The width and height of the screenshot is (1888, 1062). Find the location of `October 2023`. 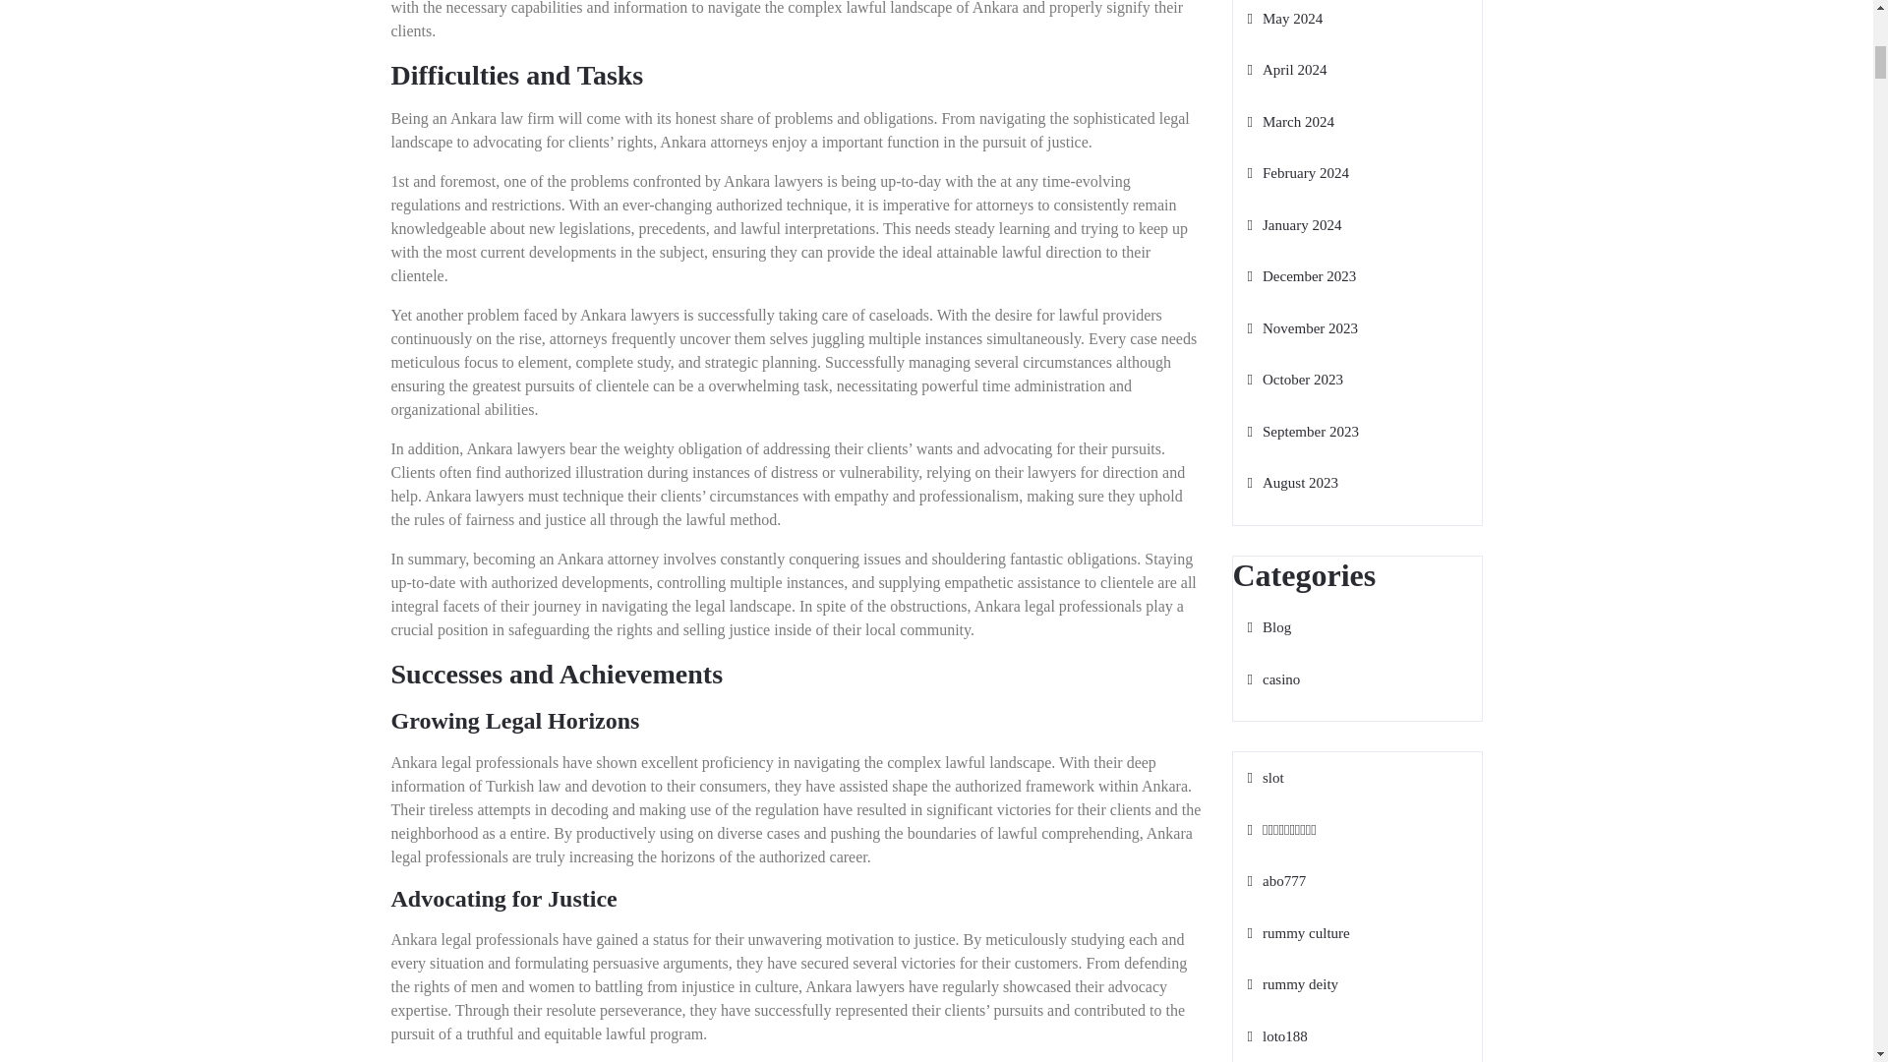

October 2023 is located at coordinates (1294, 380).